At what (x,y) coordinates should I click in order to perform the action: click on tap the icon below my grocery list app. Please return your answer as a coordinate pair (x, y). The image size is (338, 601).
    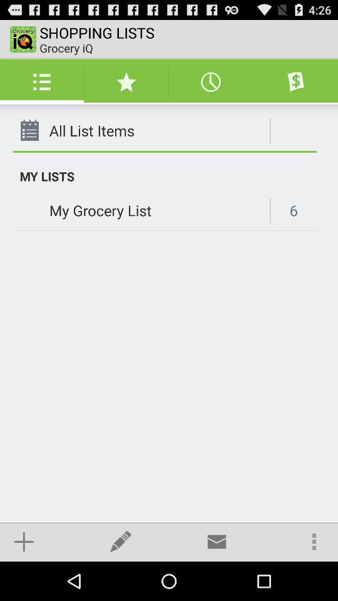
    Looking at the image, I should click on (120, 541).